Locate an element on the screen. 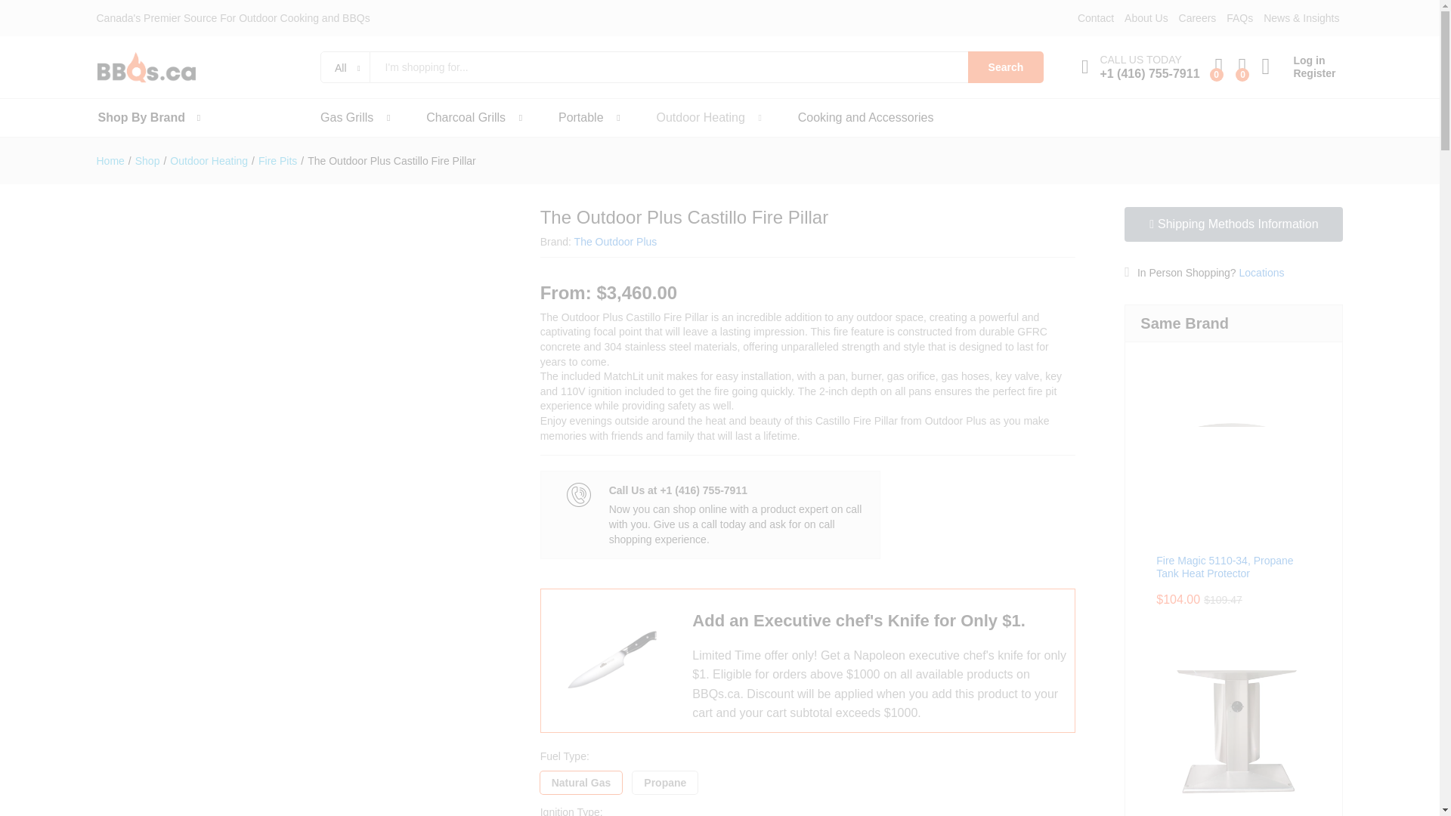  Gas Grills is located at coordinates (346, 118).